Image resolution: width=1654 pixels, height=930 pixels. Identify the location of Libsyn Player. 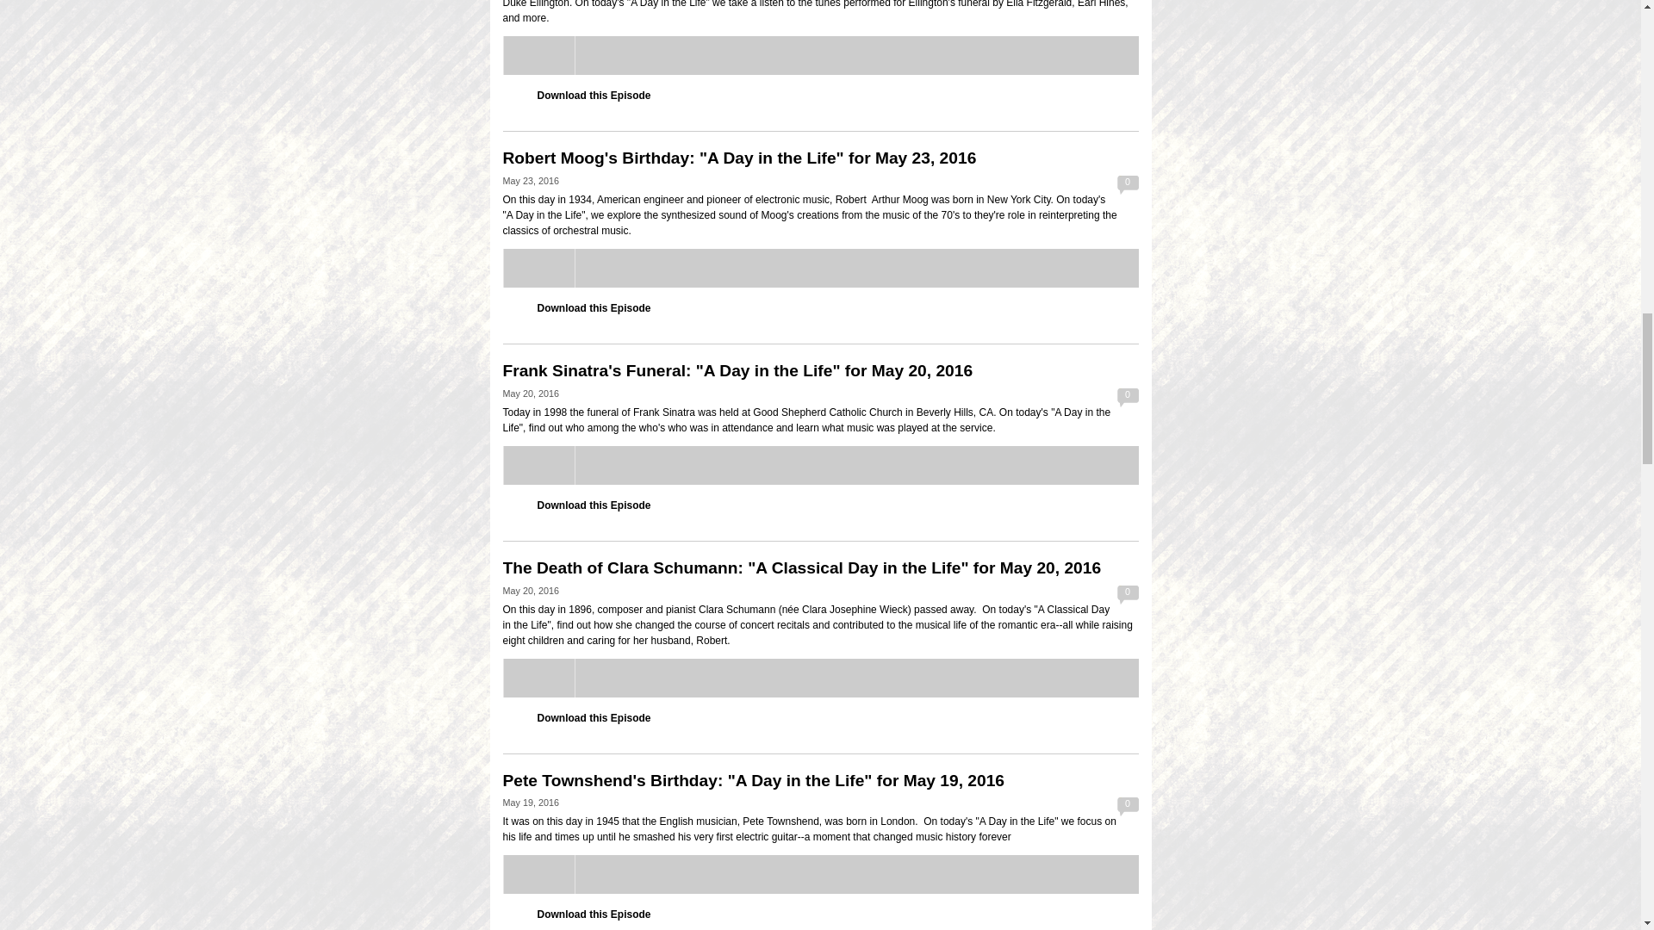
(820, 678).